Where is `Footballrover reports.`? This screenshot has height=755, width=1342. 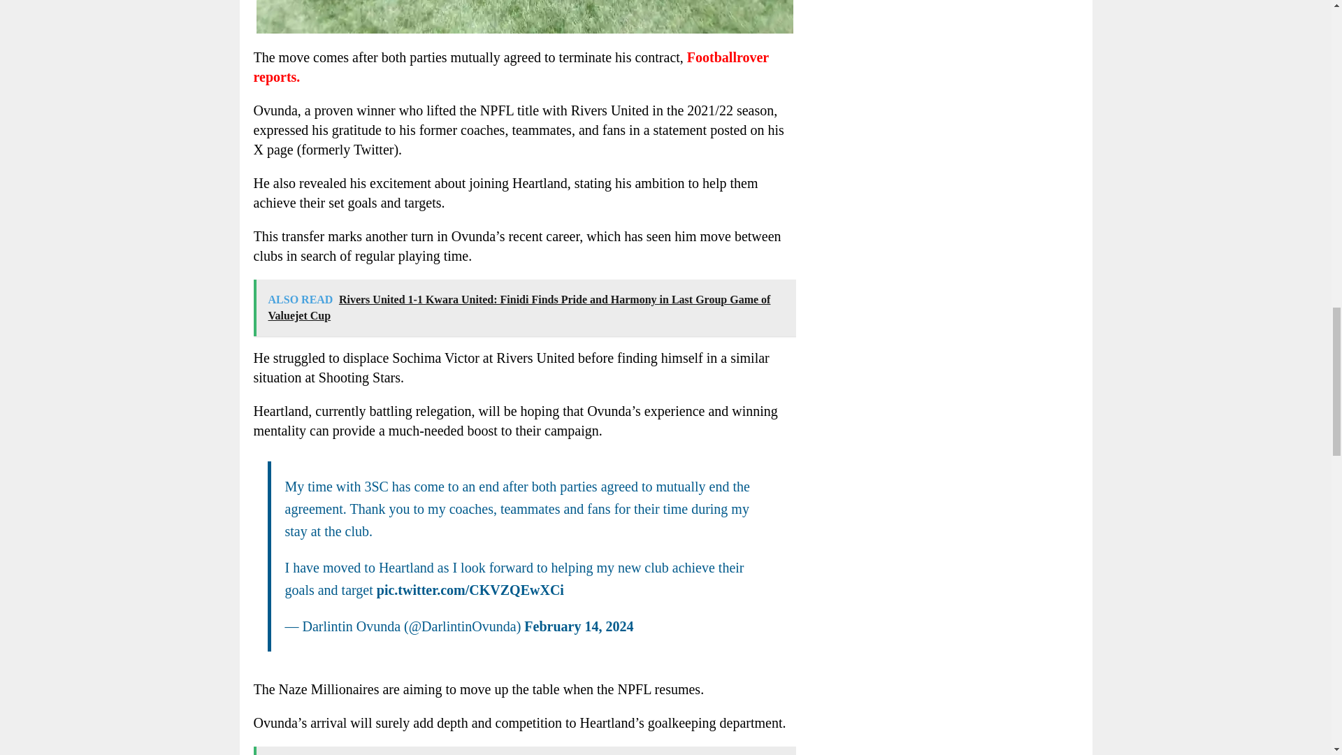 Footballrover reports. is located at coordinates (510, 67).